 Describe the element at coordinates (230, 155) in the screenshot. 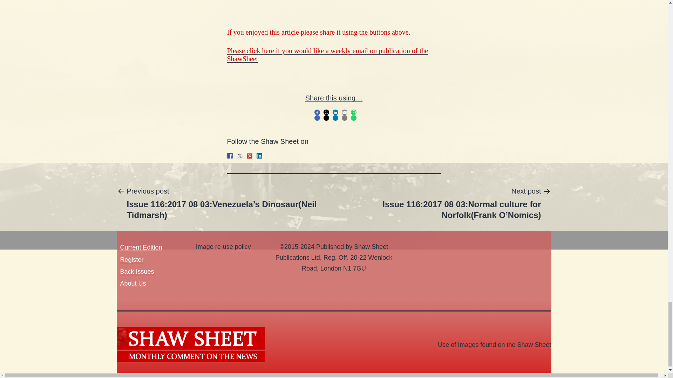

I see `Follow us on Facebook` at that location.